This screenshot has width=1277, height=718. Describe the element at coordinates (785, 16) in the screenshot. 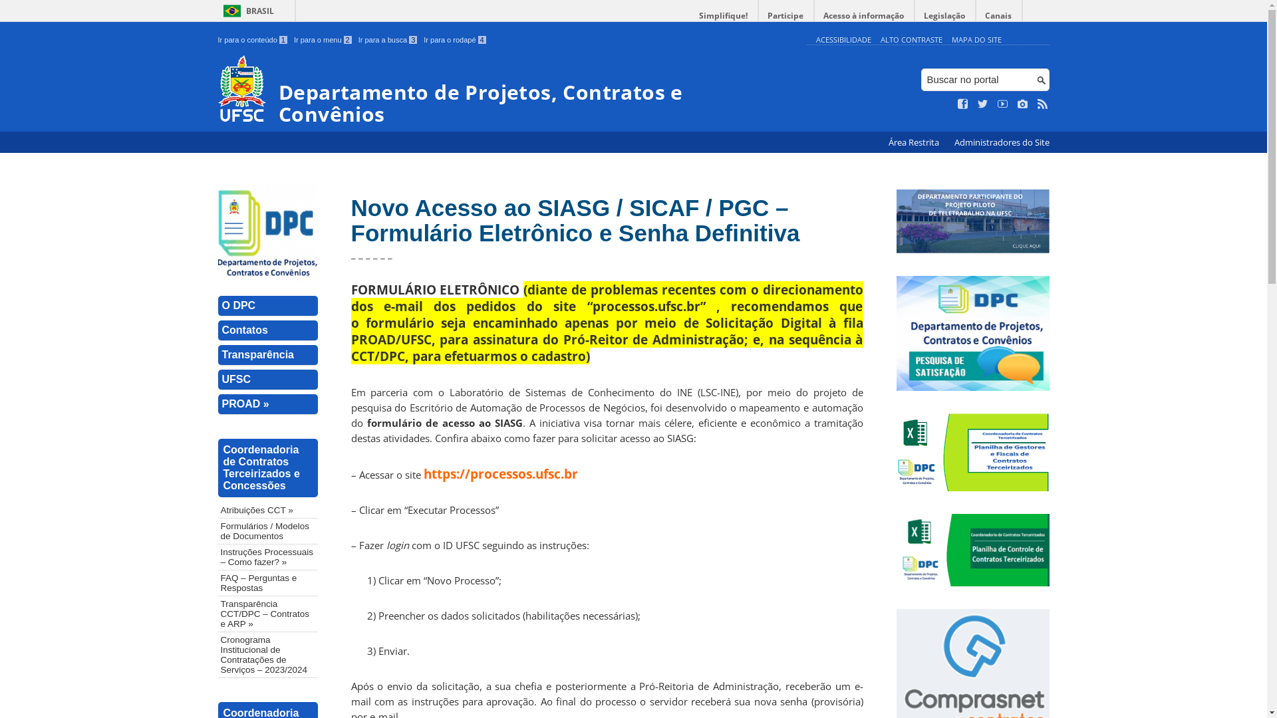

I see `Participe` at that location.